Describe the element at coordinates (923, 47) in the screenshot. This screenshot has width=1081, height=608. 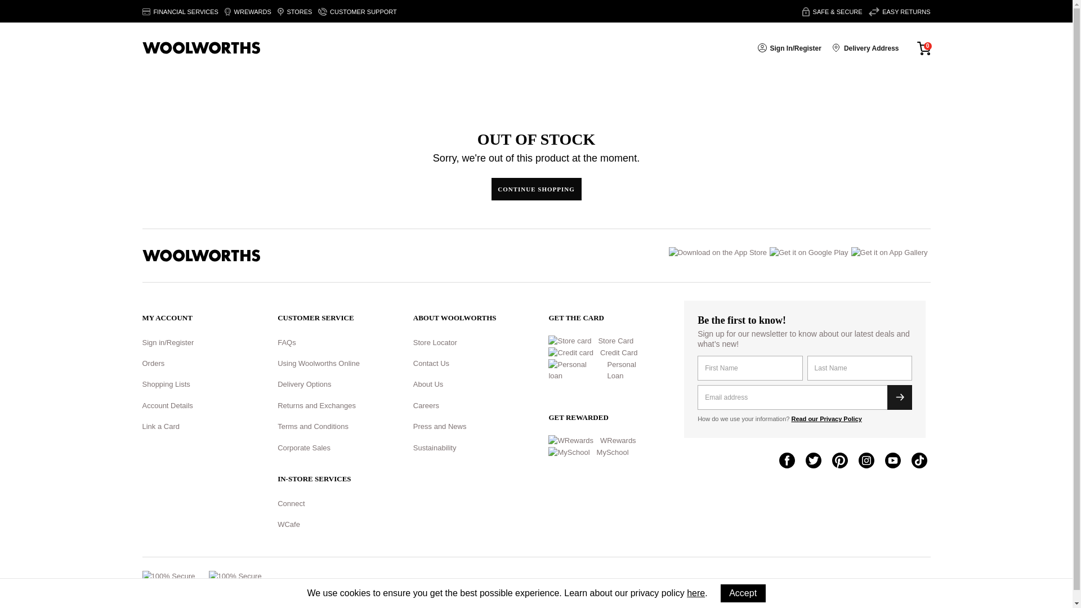
I see `0` at that location.